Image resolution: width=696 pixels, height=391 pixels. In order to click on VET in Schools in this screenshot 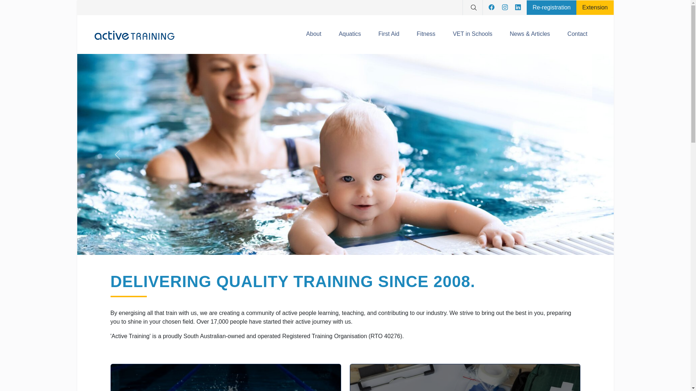, I will do `click(473, 35)`.